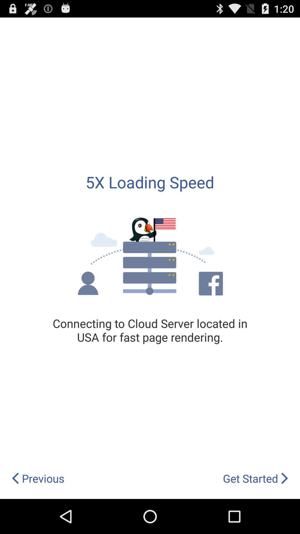 The height and width of the screenshot is (534, 300). I want to click on launch item below the connecting to cloud icon, so click(38, 478).